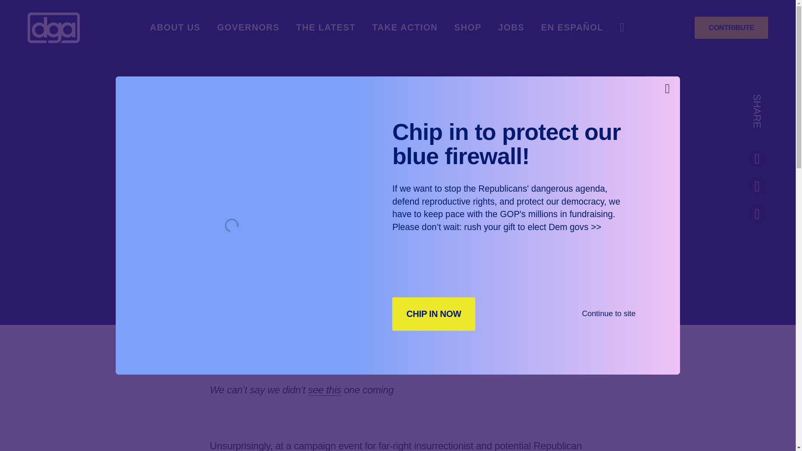 The image size is (802, 451). I want to click on SHOP, so click(468, 28).